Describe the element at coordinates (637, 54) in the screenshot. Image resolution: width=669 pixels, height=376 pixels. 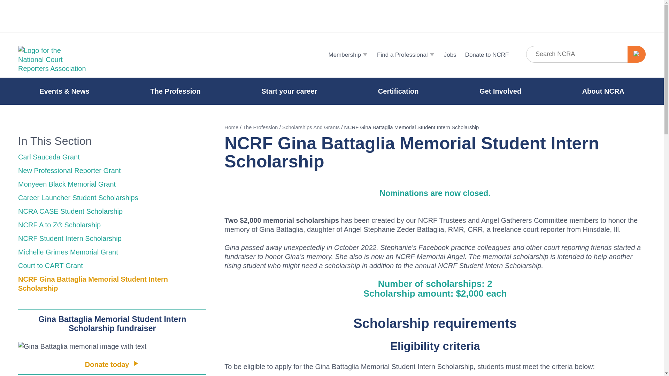
I see `icon-search` at that location.